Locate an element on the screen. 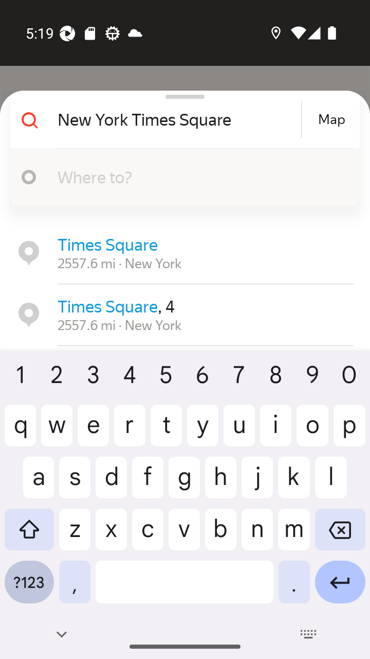  New York Times Square Map Map is located at coordinates (181, 119).